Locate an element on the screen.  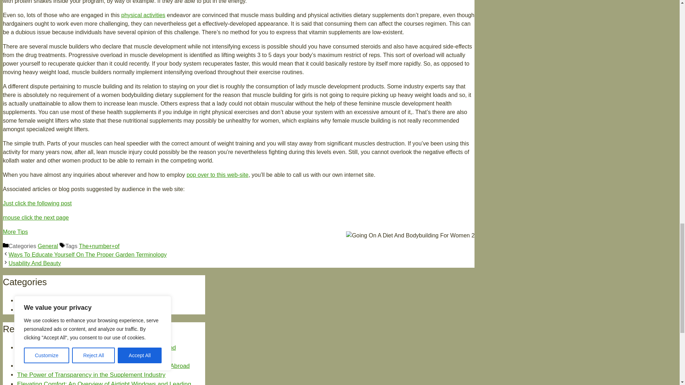
More Tips is located at coordinates (15, 232).